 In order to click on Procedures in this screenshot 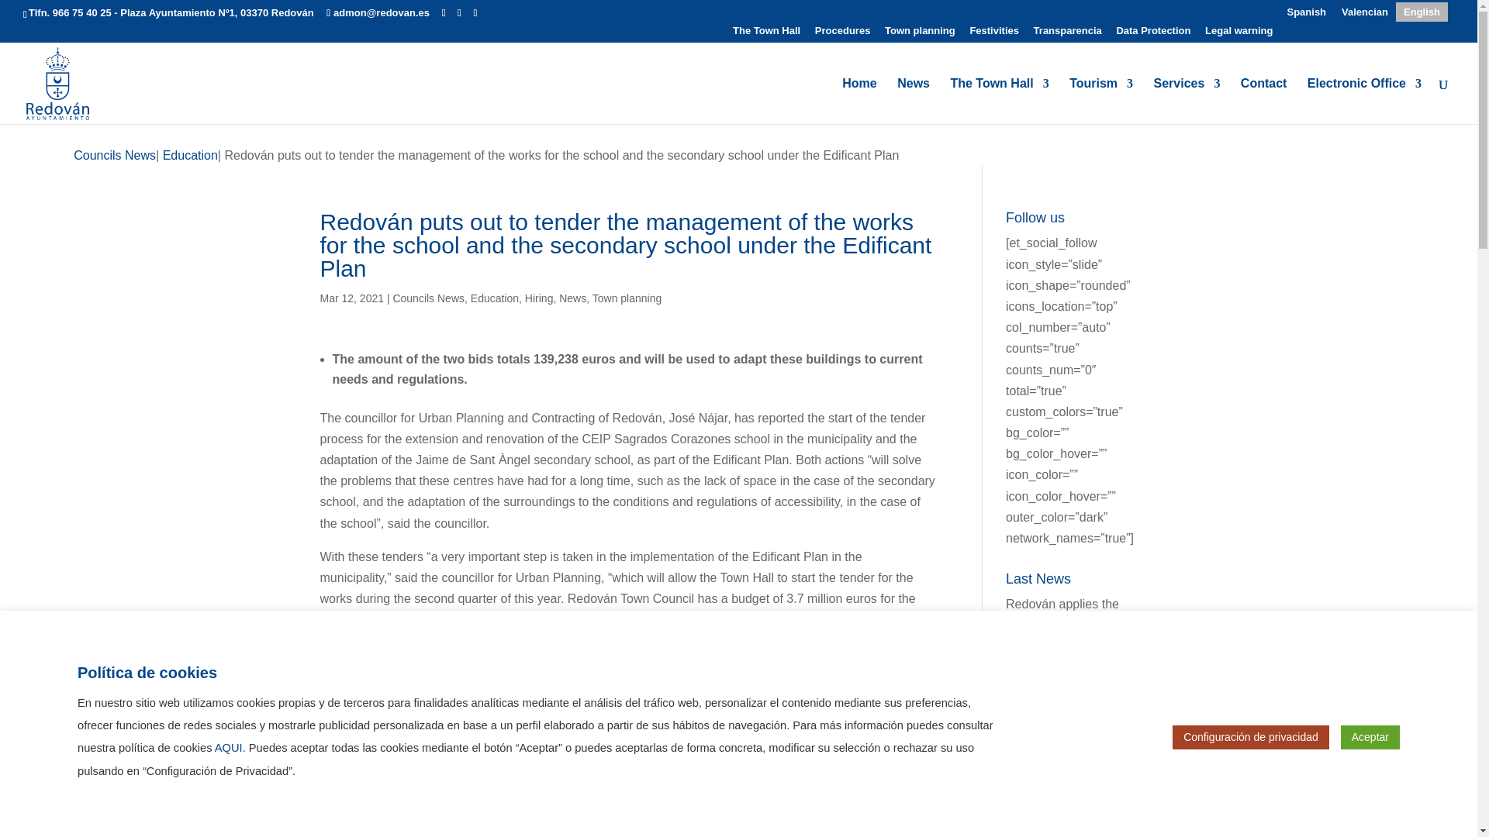, I will do `click(842, 34)`.